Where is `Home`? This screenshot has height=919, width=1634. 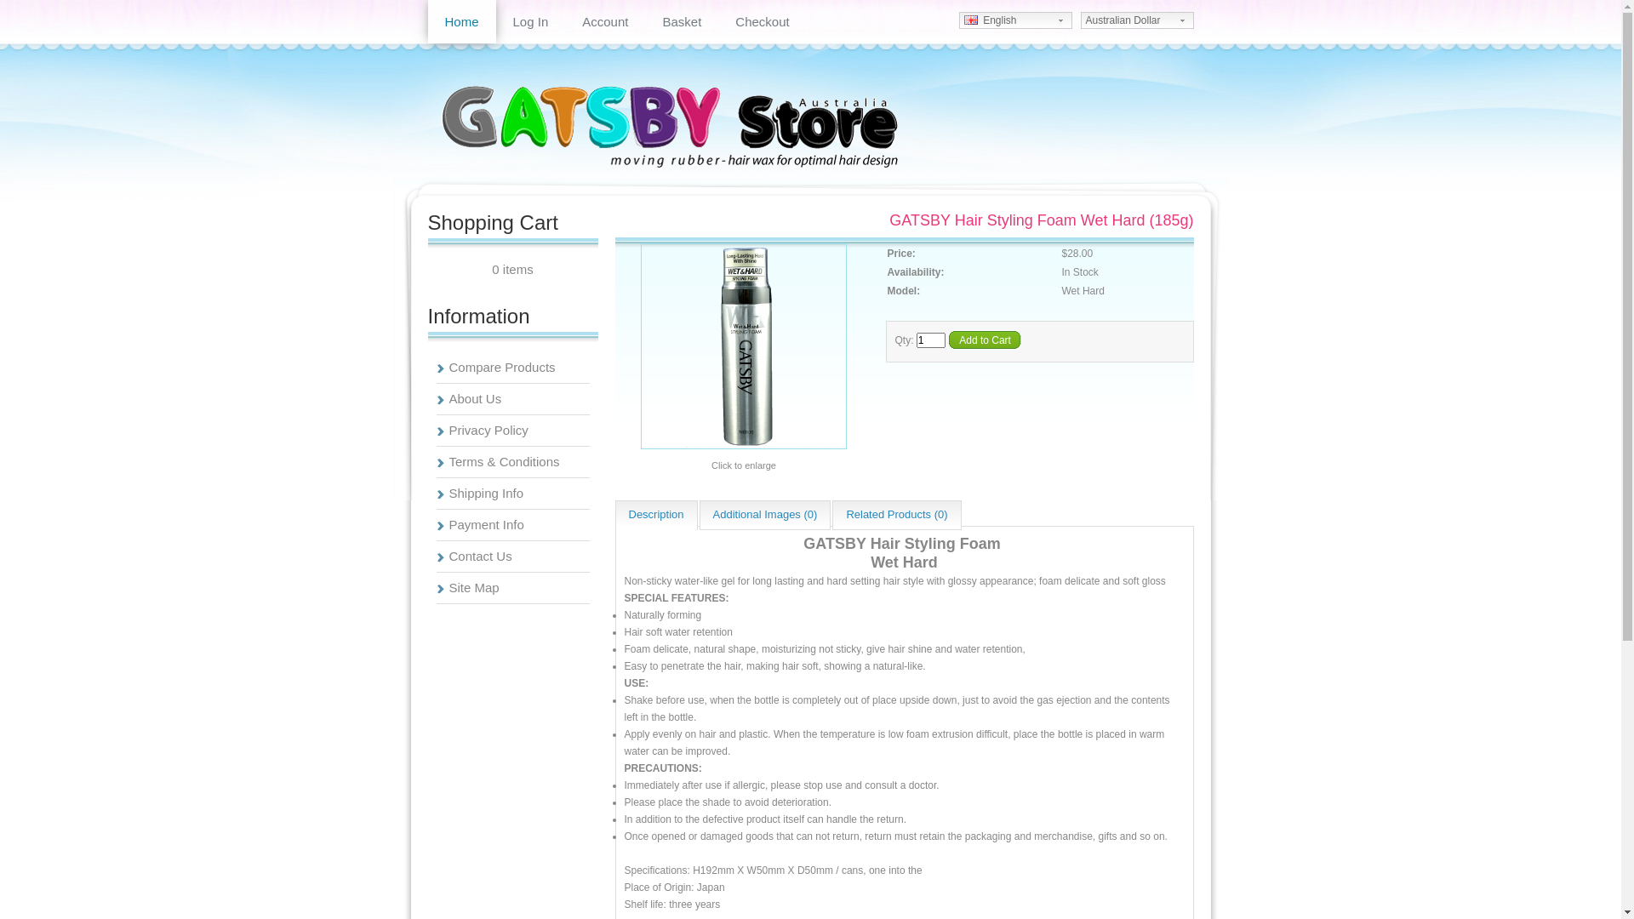 Home is located at coordinates (461, 22).